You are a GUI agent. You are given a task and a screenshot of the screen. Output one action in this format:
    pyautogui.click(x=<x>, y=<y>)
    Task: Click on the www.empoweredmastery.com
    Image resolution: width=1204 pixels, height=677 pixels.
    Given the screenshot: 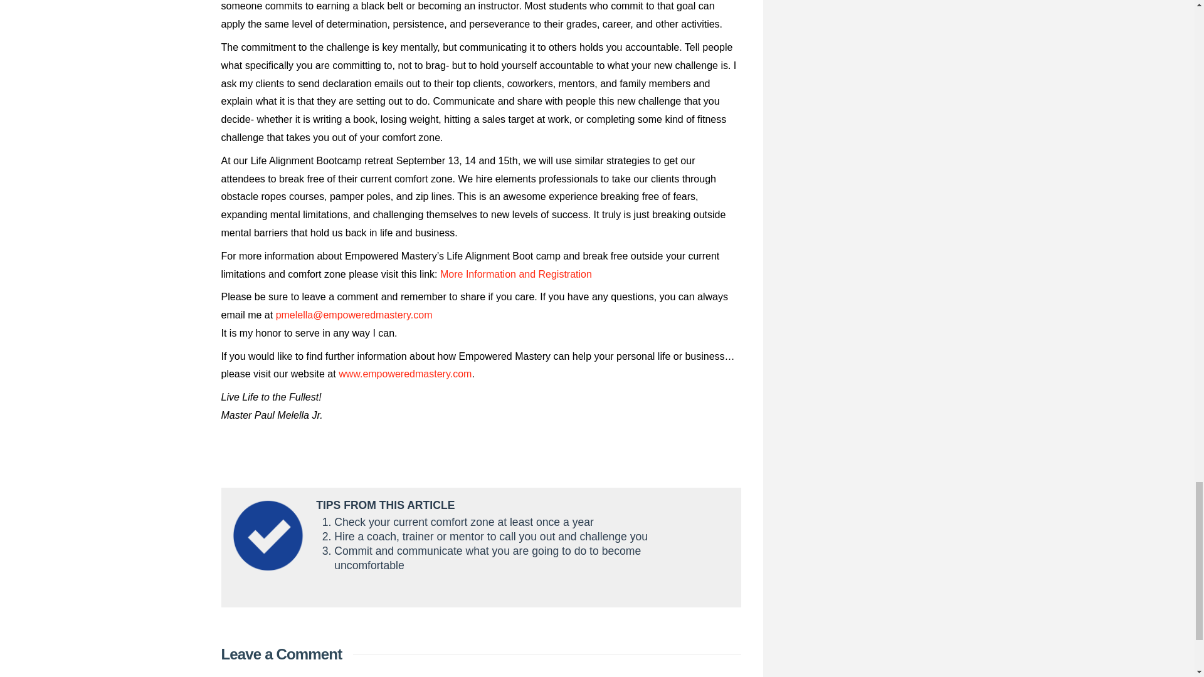 What is the action you would take?
    pyautogui.click(x=405, y=374)
    